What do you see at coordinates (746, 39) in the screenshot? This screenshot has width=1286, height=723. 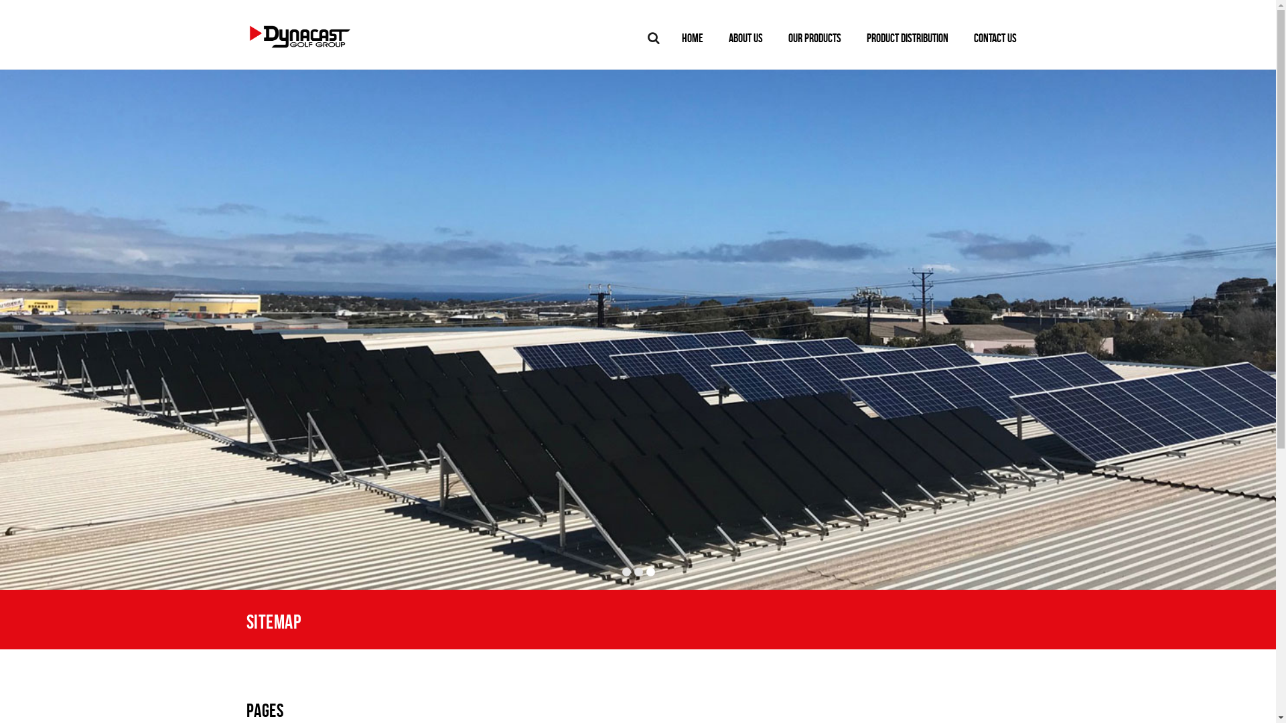 I see `ABOUT US` at bounding box center [746, 39].